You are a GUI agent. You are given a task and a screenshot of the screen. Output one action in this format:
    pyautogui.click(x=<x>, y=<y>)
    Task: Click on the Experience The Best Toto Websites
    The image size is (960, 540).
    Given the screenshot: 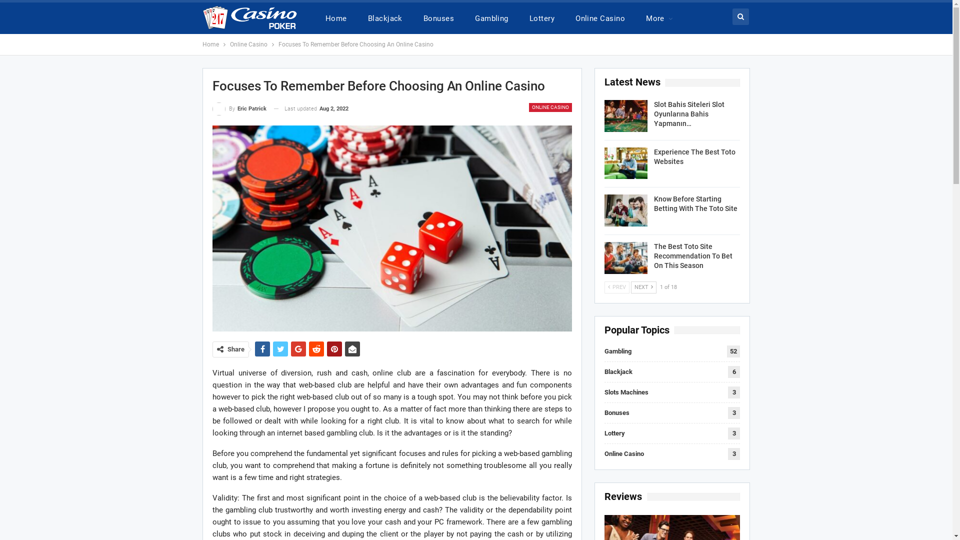 What is the action you would take?
    pyautogui.click(x=626, y=163)
    